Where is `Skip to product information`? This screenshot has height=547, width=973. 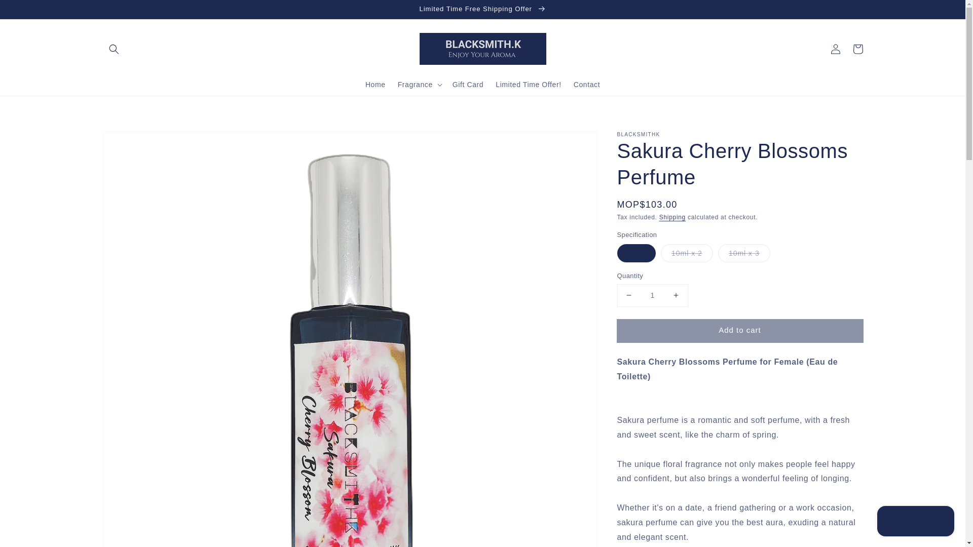
Skip to product information is located at coordinates (133, 142).